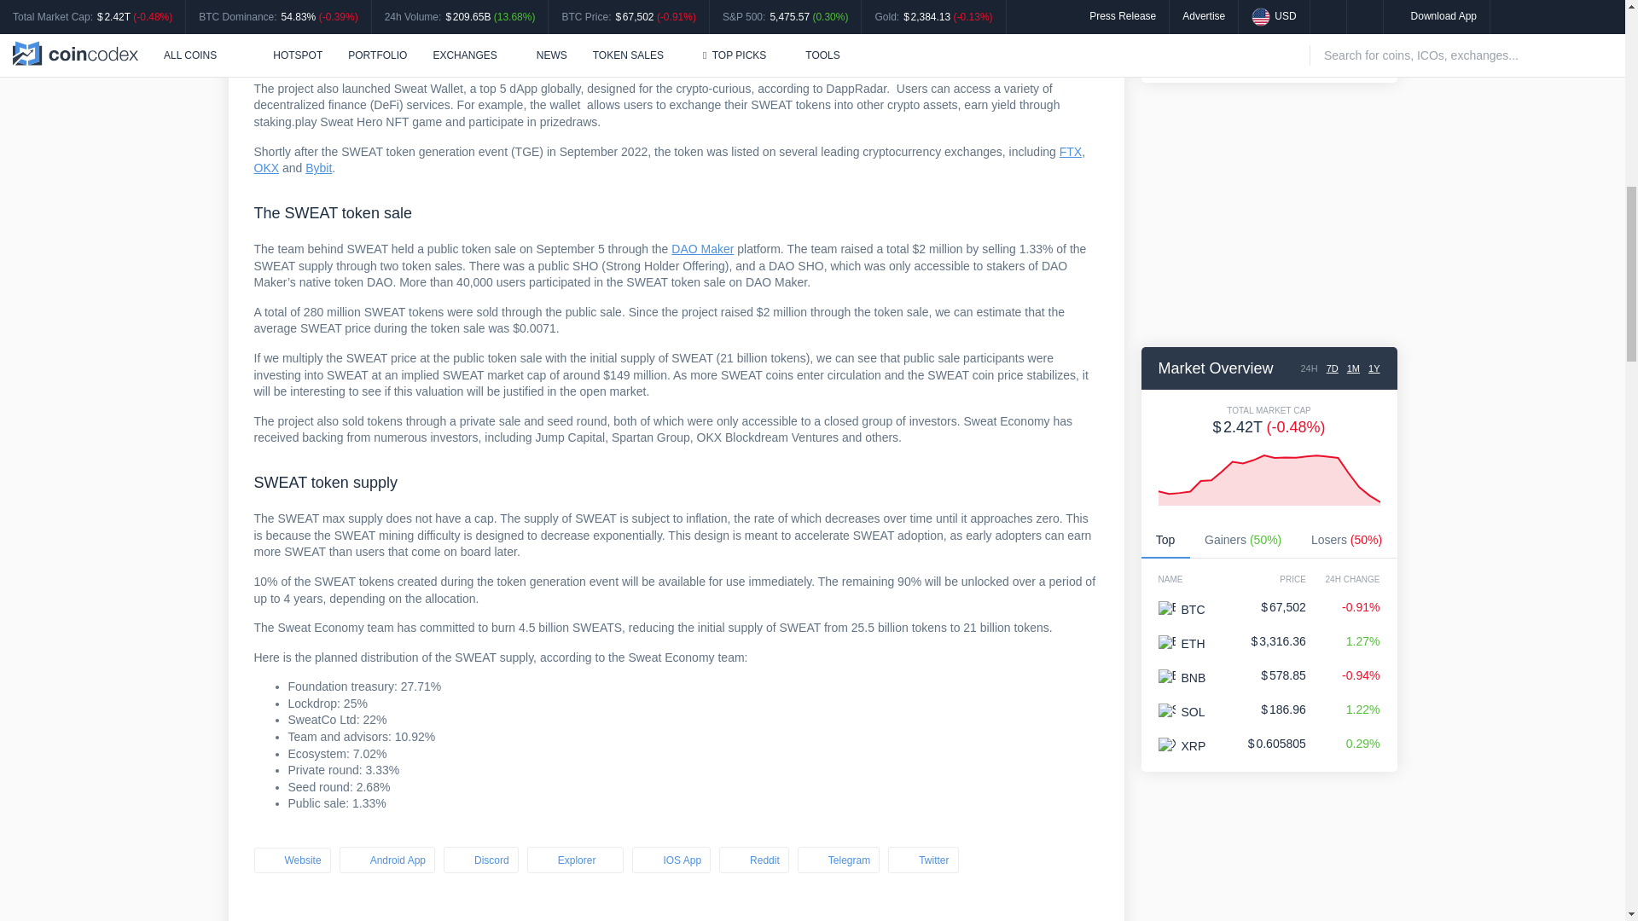  Describe the element at coordinates (839, 860) in the screenshot. I see `Telegram` at that location.